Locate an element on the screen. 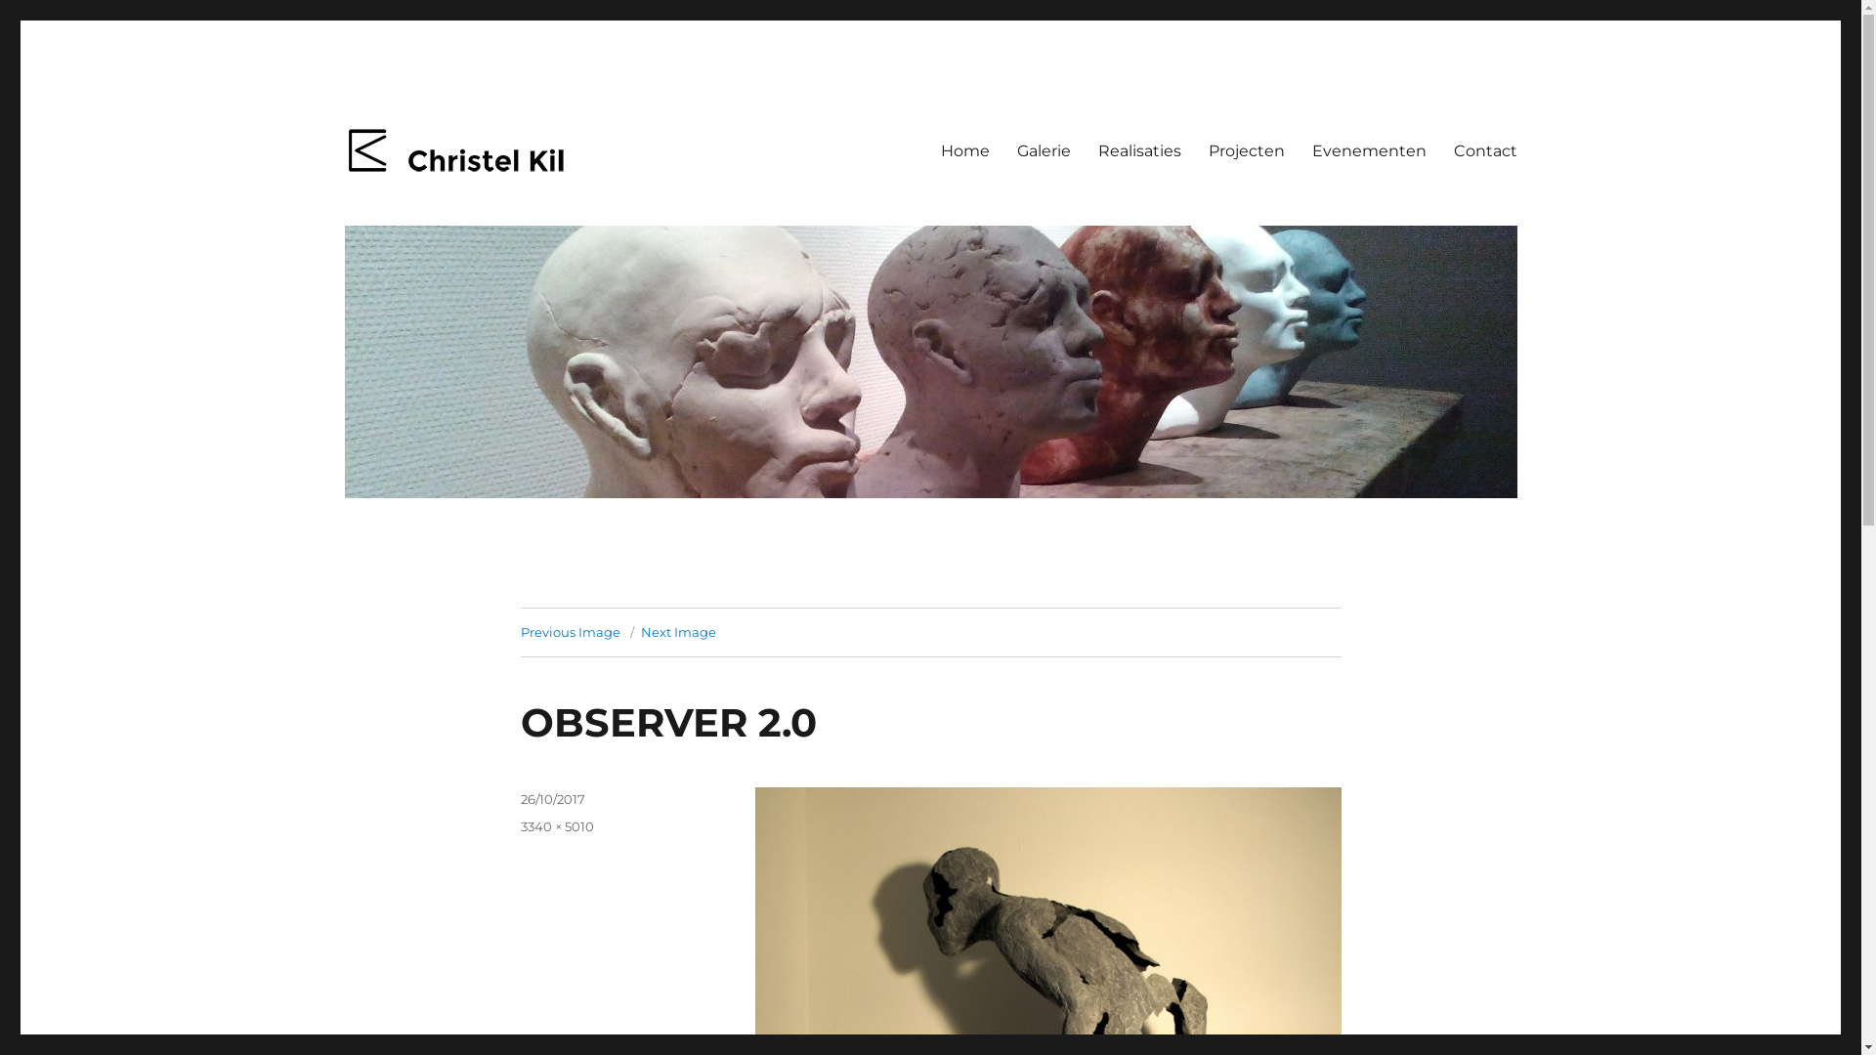 The height and width of the screenshot is (1055, 1876). Home is located at coordinates (964, 150).